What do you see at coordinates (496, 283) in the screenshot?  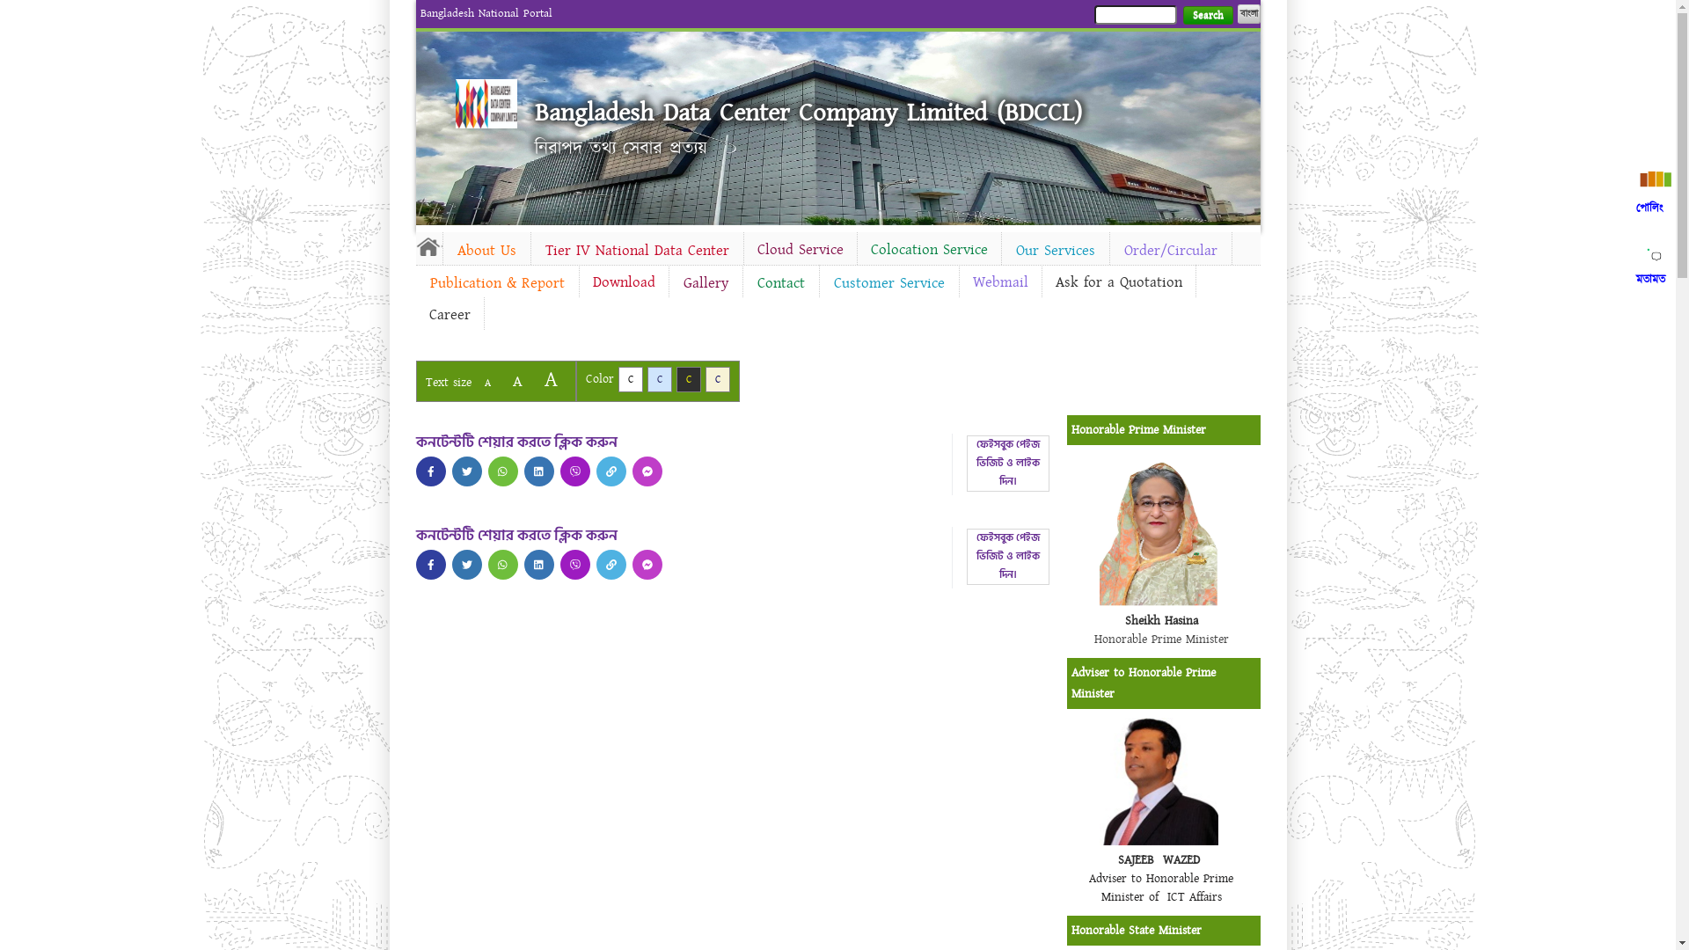 I see `Publication & Report` at bounding box center [496, 283].